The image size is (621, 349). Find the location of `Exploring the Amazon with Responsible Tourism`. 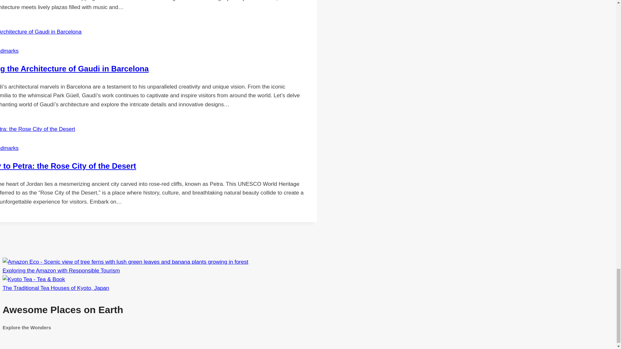

Exploring the Amazon with Responsible Tourism is located at coordinates (61, 270).